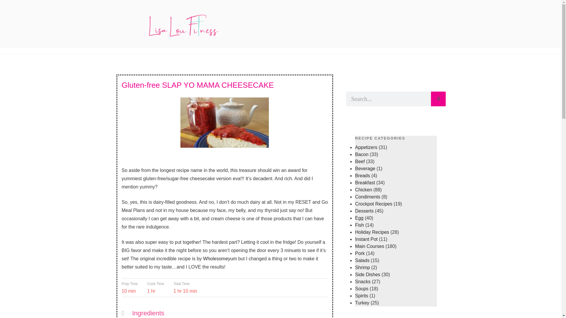 This screenshot has height=318, width=566. I want to click on Breakfast, so click(365, 183).